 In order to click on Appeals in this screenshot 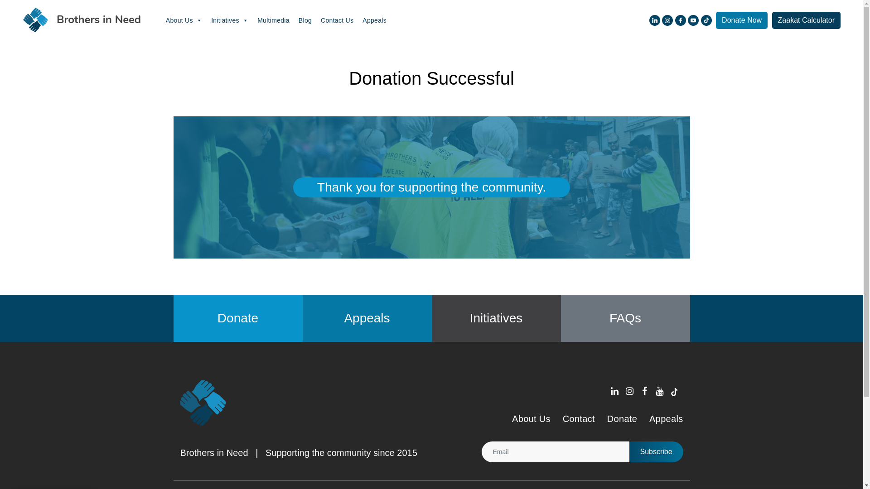, I will do `click(367, 318)`.